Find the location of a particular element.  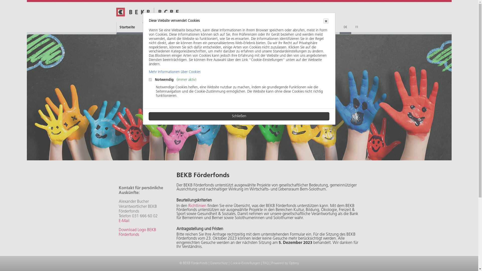

Startseite is located at coordinates (140, 29).